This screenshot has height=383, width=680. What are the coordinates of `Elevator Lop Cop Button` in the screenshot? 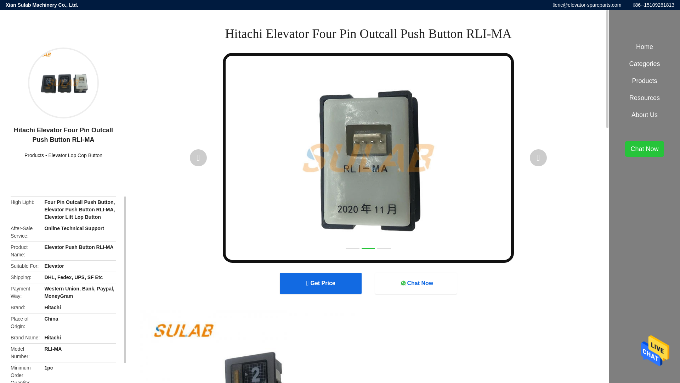 It's located at (75, 155).